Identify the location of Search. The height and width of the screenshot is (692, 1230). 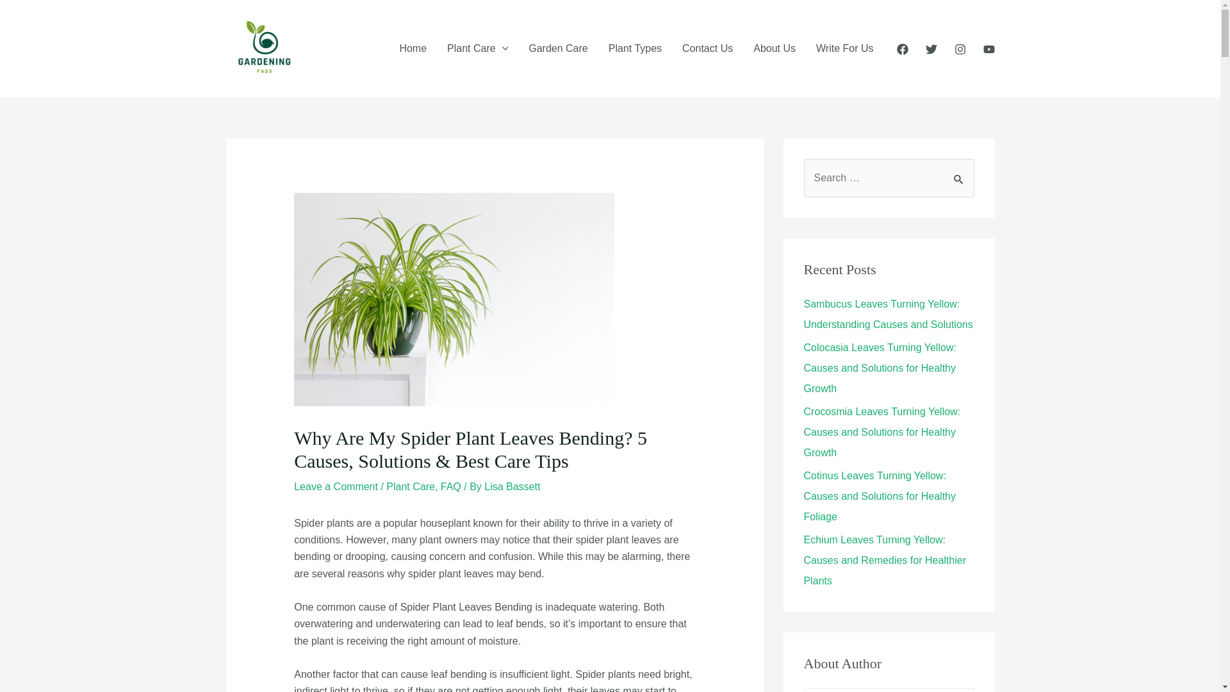
(960, 172).